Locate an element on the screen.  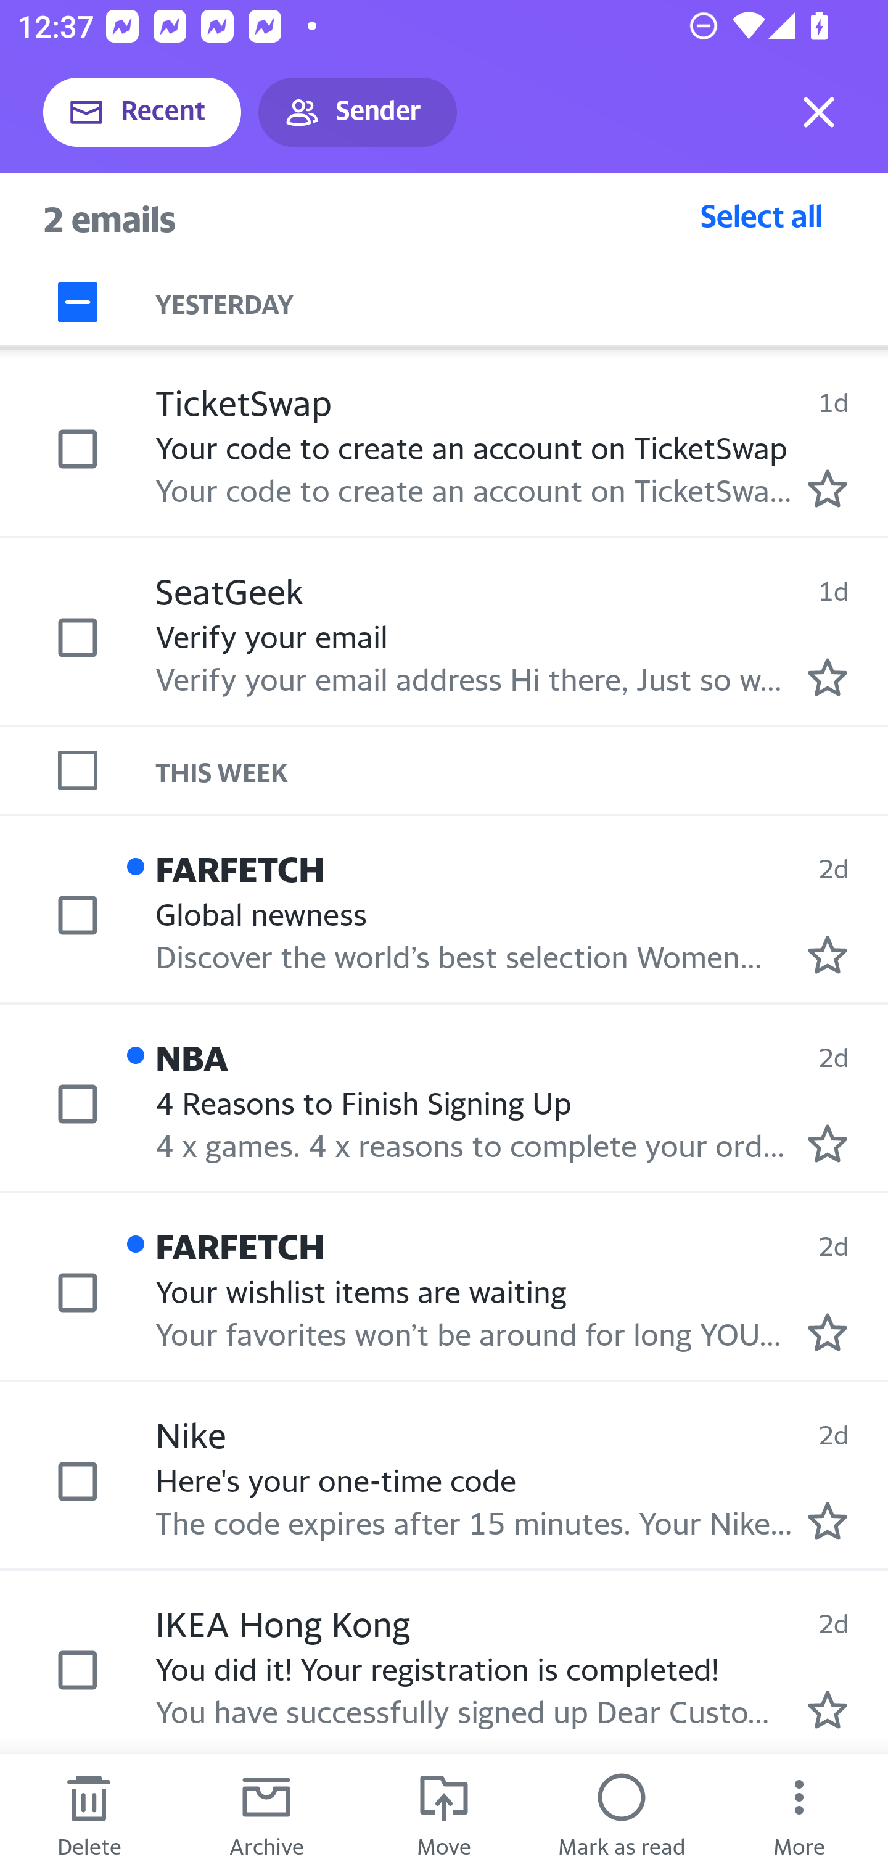
Delete is located at coordinates (89, 1815).